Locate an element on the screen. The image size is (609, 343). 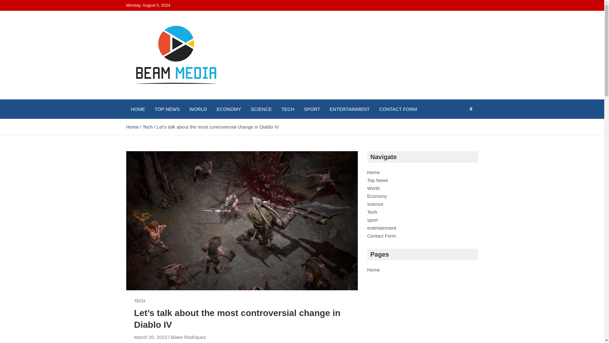
Contact Form is located at coordinates (382, 236).